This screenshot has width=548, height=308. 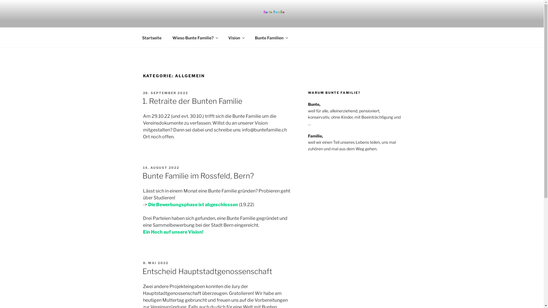 What do you see at coordinates (152, 38) in the screenshot?
I see `Startseite` at bounding box center [152, 38].